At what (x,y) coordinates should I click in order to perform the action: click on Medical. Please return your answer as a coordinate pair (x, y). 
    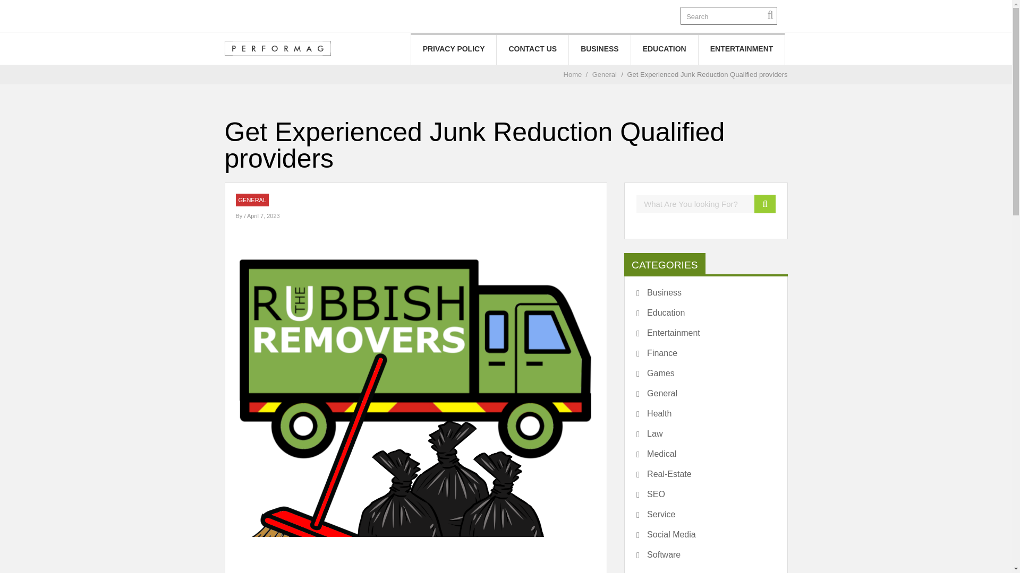
    Looking at the image, I should click on (656, 454).